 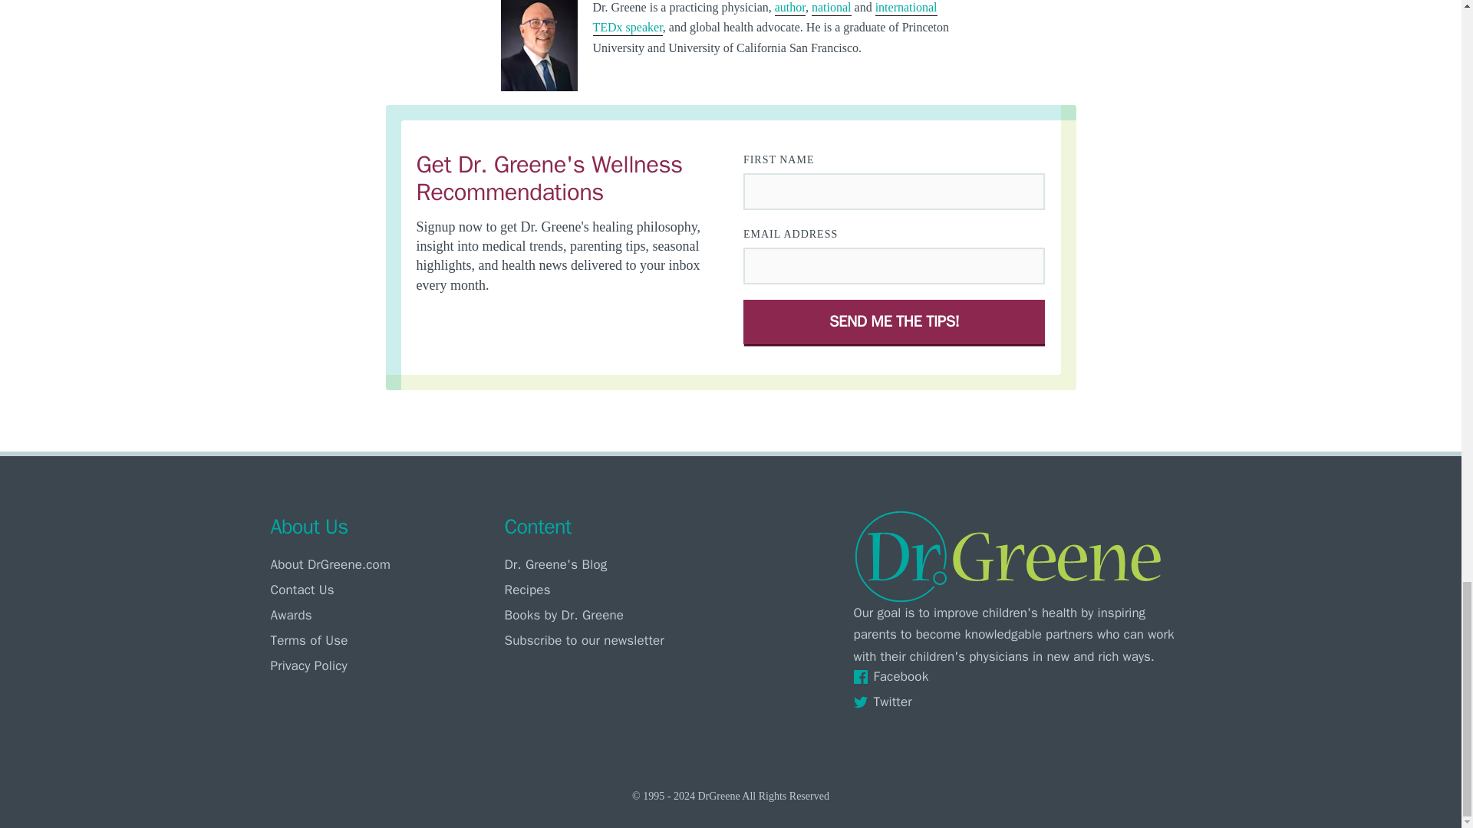 I want to click on Dr. Greene's Blog, so click(x=618, y=563).